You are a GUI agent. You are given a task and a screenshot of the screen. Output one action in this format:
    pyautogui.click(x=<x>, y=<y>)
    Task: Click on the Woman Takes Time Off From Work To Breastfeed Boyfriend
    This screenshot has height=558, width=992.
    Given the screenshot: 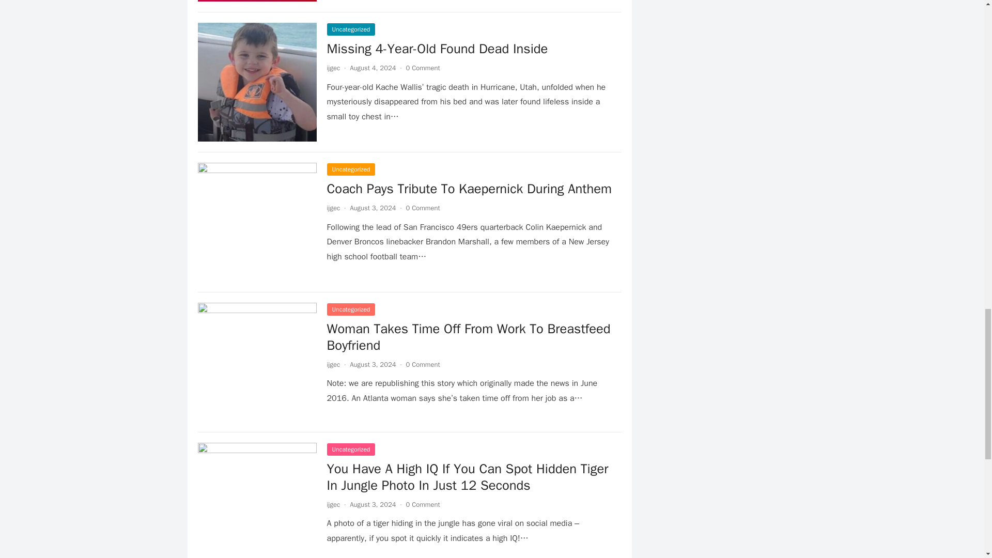 What is the action you would take?
    pyautogui.click(x=468, y=337)
    